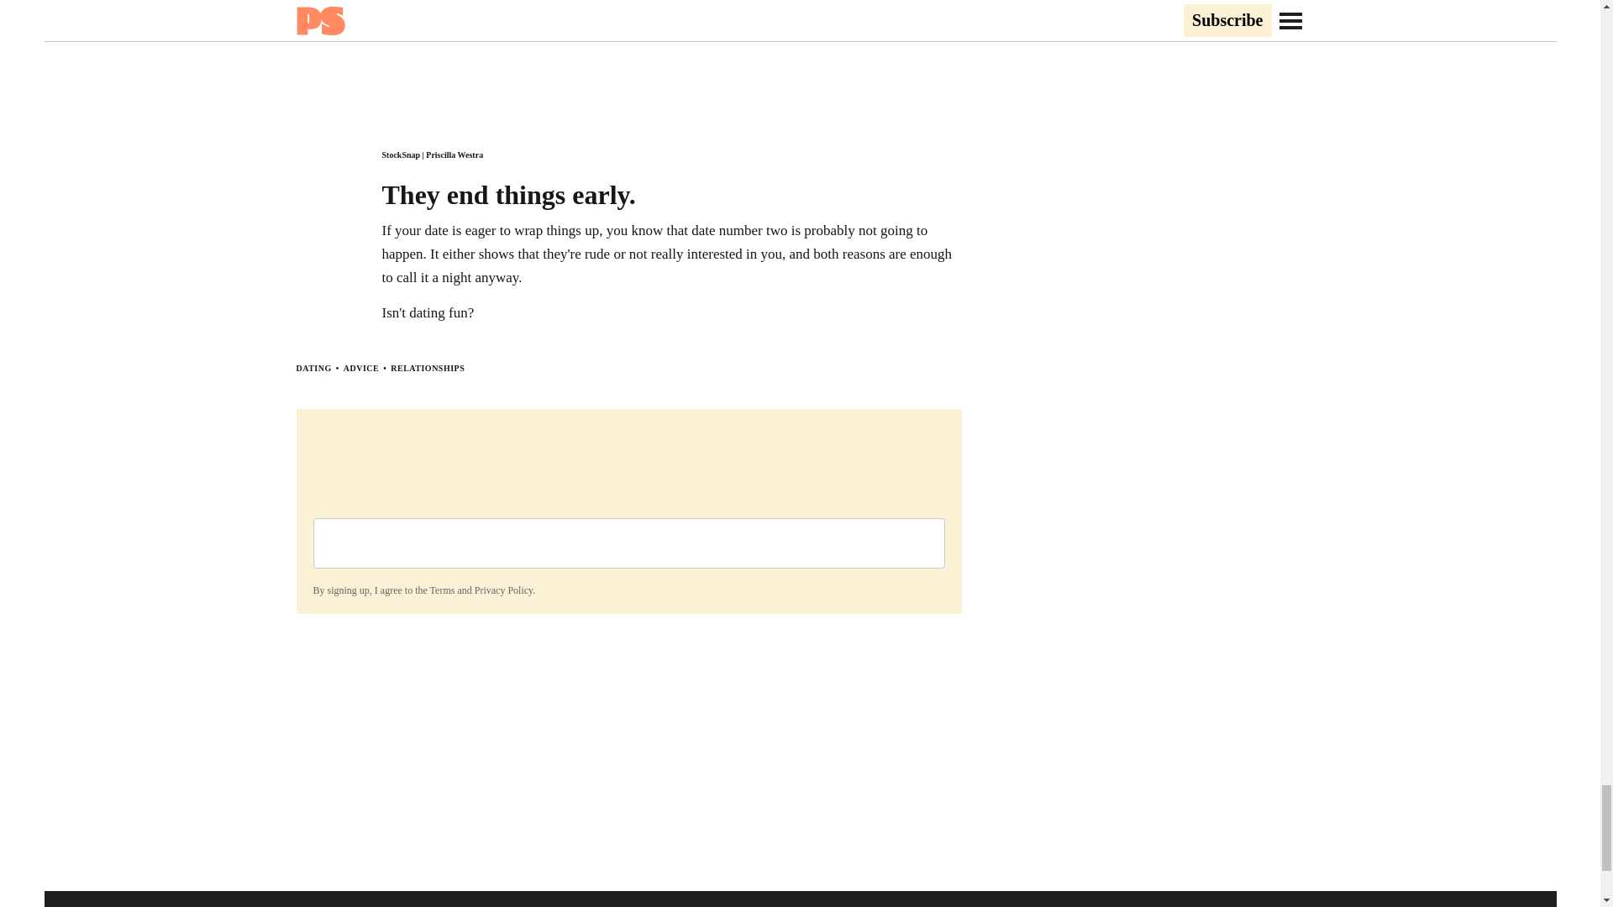  Describe the element at coordinates (313, 368) in the screenshot. I see `DATING` at that location.